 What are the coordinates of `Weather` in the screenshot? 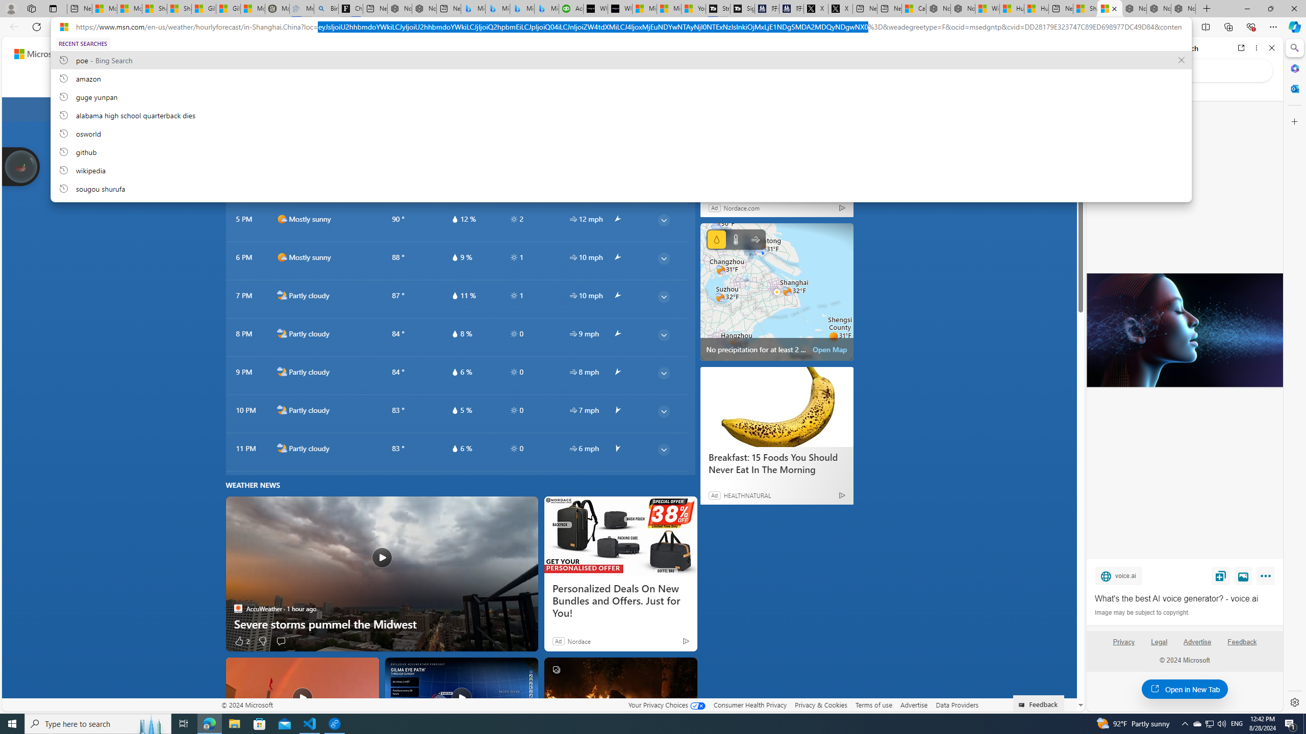 It's located at (267, 83).